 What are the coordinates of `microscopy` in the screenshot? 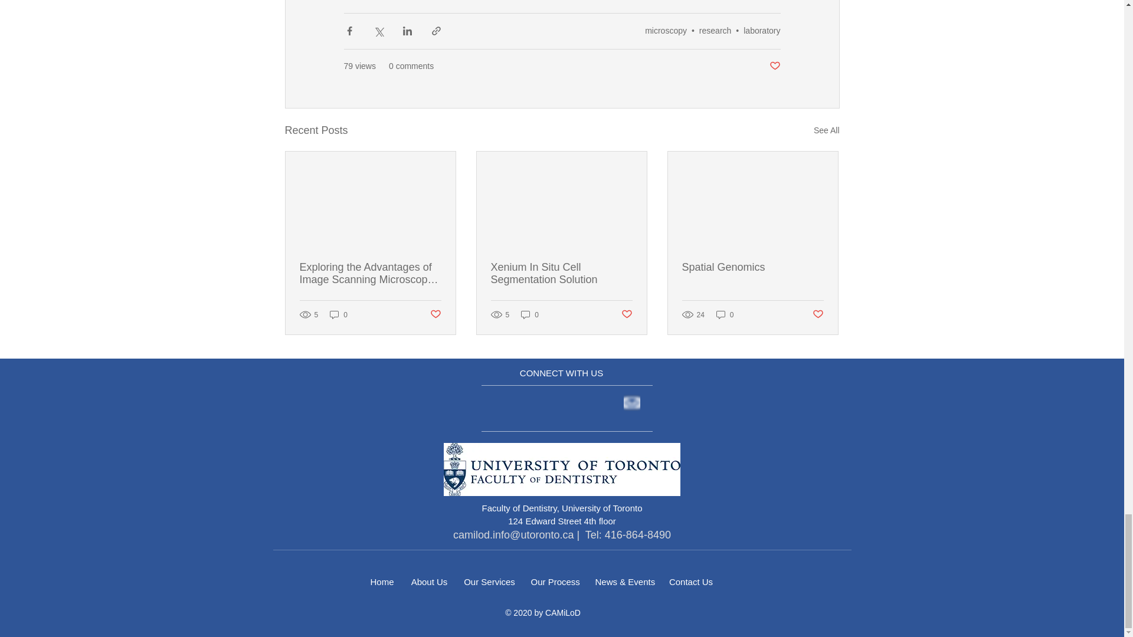 It's located at (666, 31).